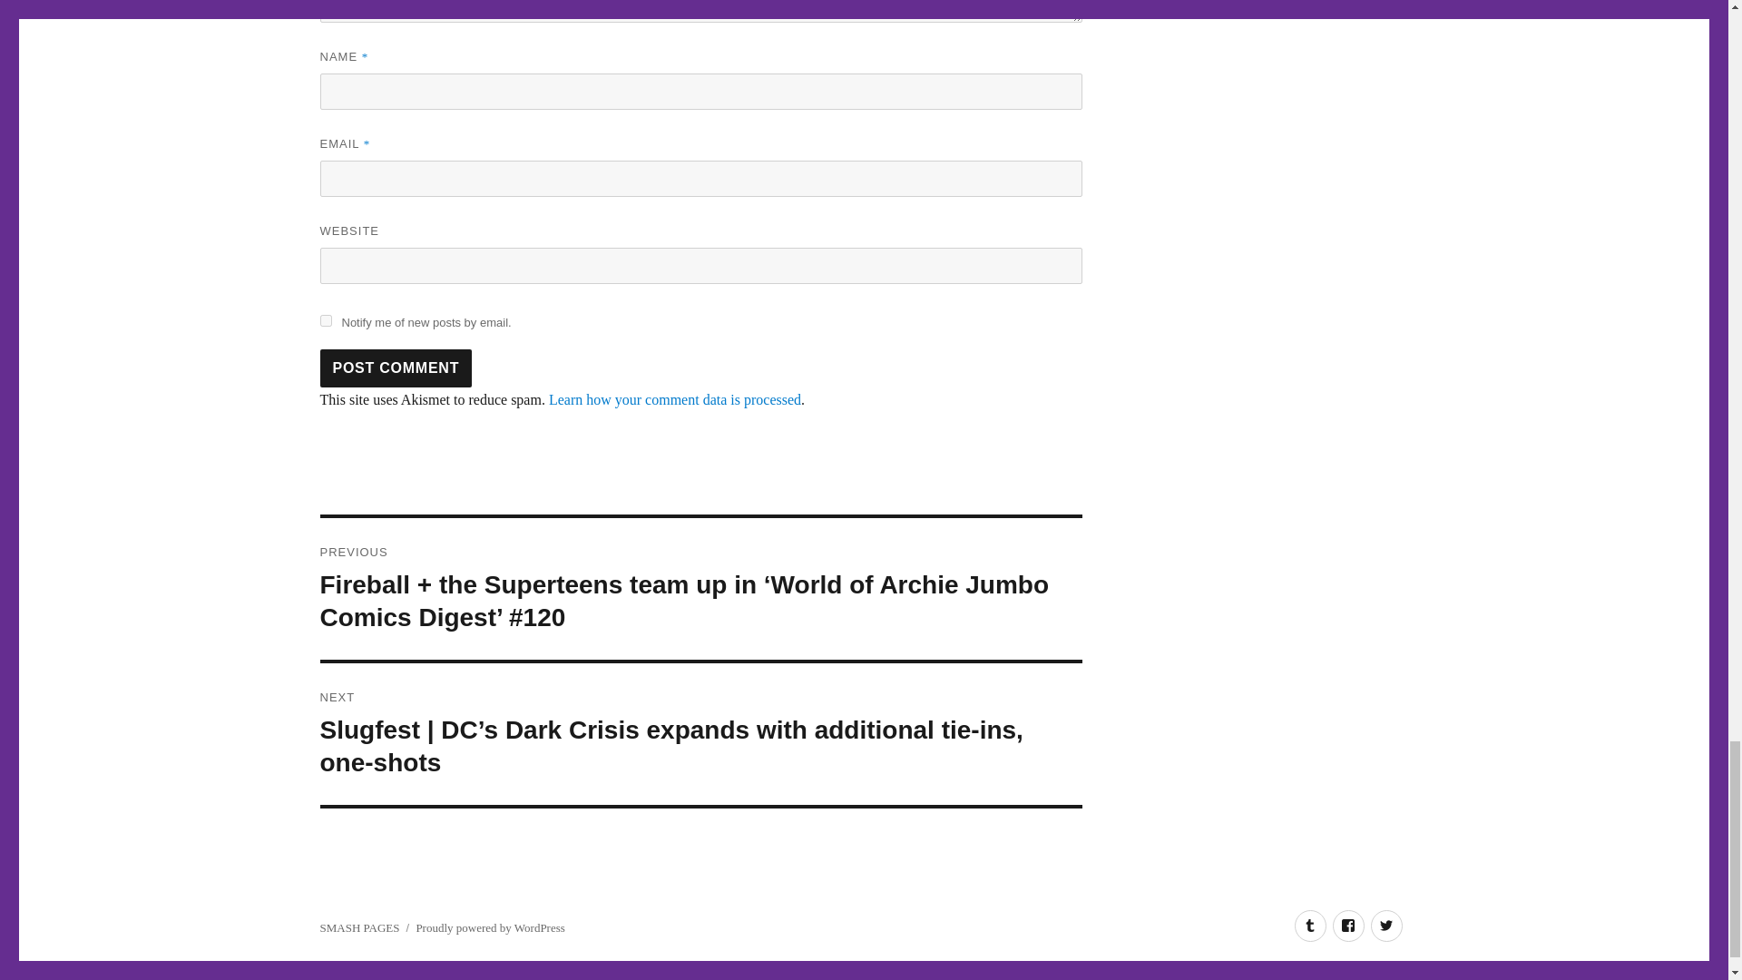 The height and width of the screenshot is (980, 1742). I want to click on Post Comment, so click(396, 367).